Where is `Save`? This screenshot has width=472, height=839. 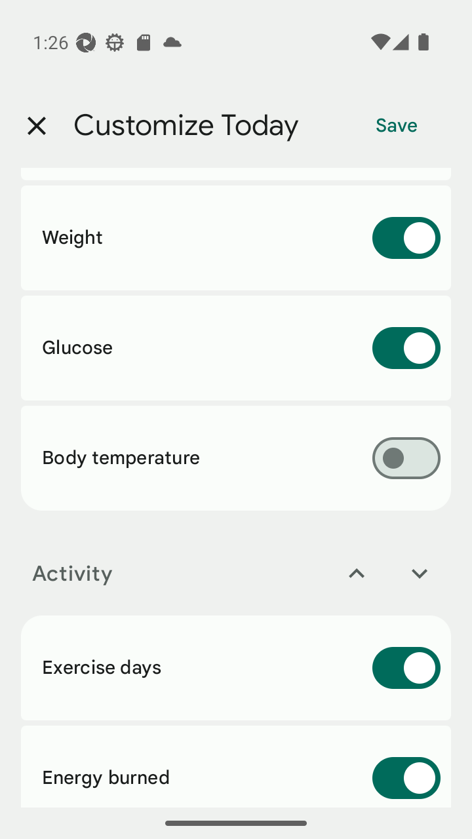 Save is located at coordinates (397, 126).